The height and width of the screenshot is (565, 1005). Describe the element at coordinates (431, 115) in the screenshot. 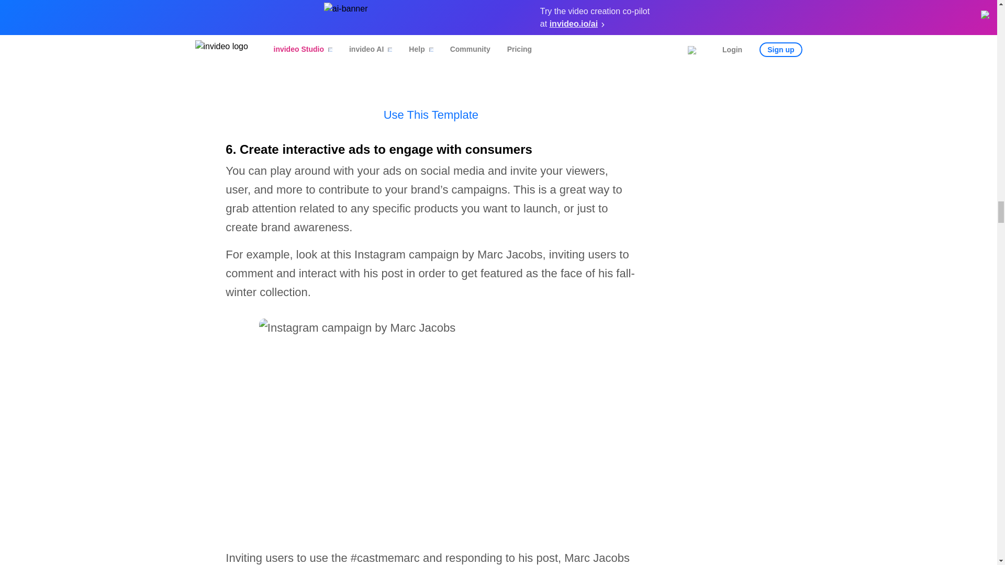

I see `Use This Template` at that location.